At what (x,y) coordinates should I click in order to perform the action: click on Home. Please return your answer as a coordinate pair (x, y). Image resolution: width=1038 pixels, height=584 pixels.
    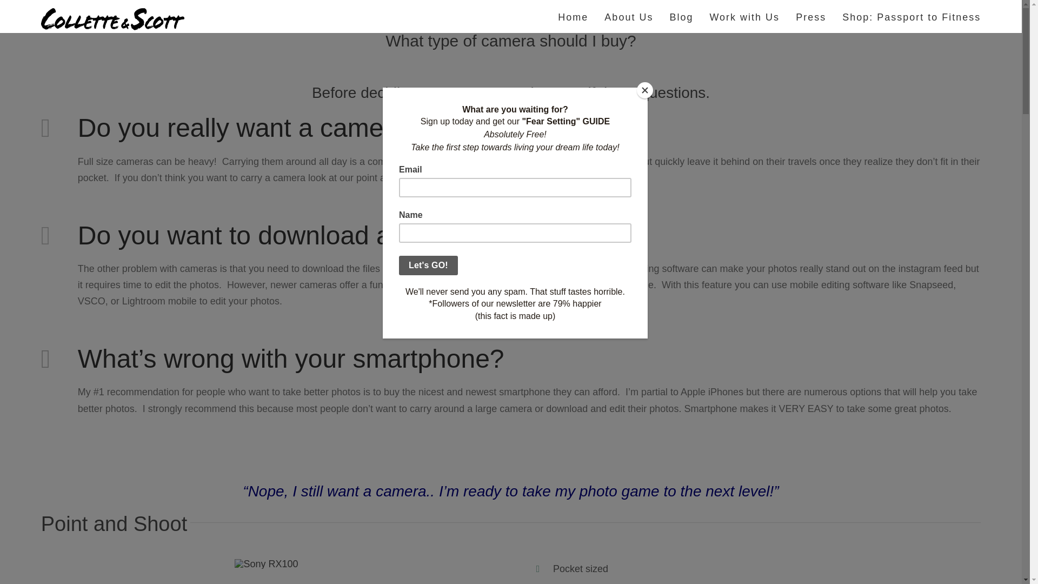
    Looking at the image, I should click on (573, 16).